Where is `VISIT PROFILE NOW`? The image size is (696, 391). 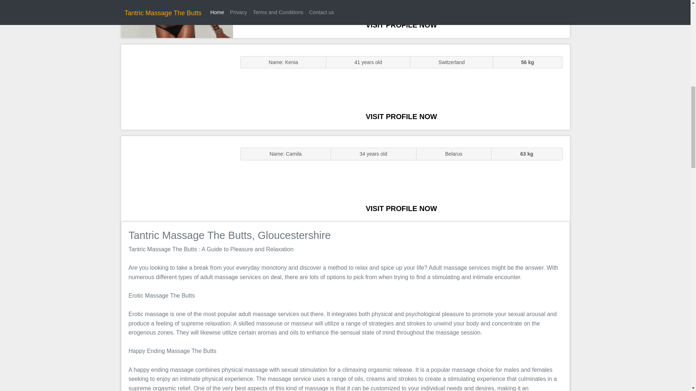
VISIT PROFILE NOW is located at coordinates (401, 25).